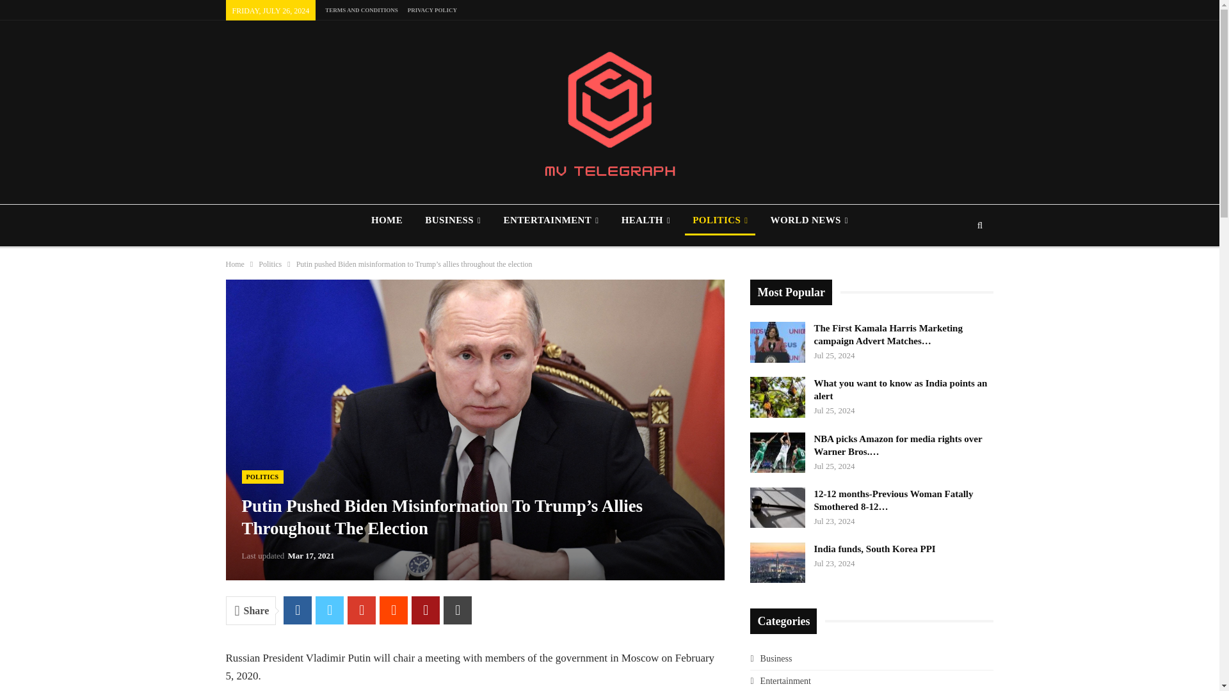 This screenshot has width=1229, height=691. What do you see at coordinates (433, 10) in the screenshot?
I see `PRIVACY POLICY` at bounding box center [433, 10].